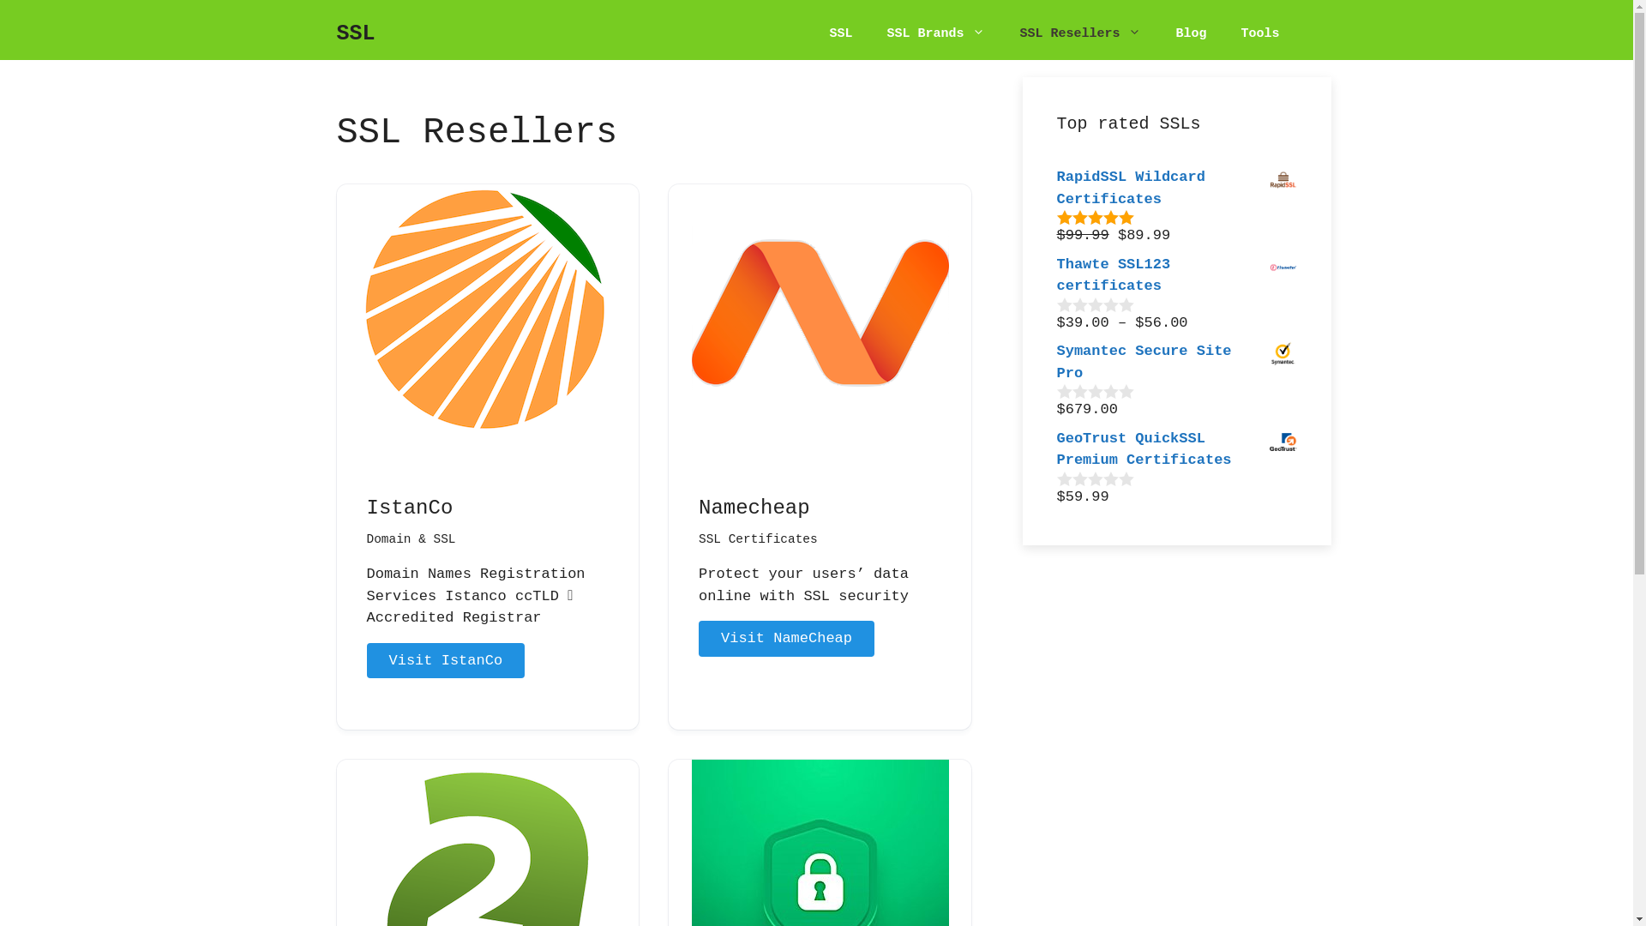 This screenshot has height=926, width=1646. Describe the element at coordinates (787, 639) in the screenshot. I see `Visit NameCheap` at that location.